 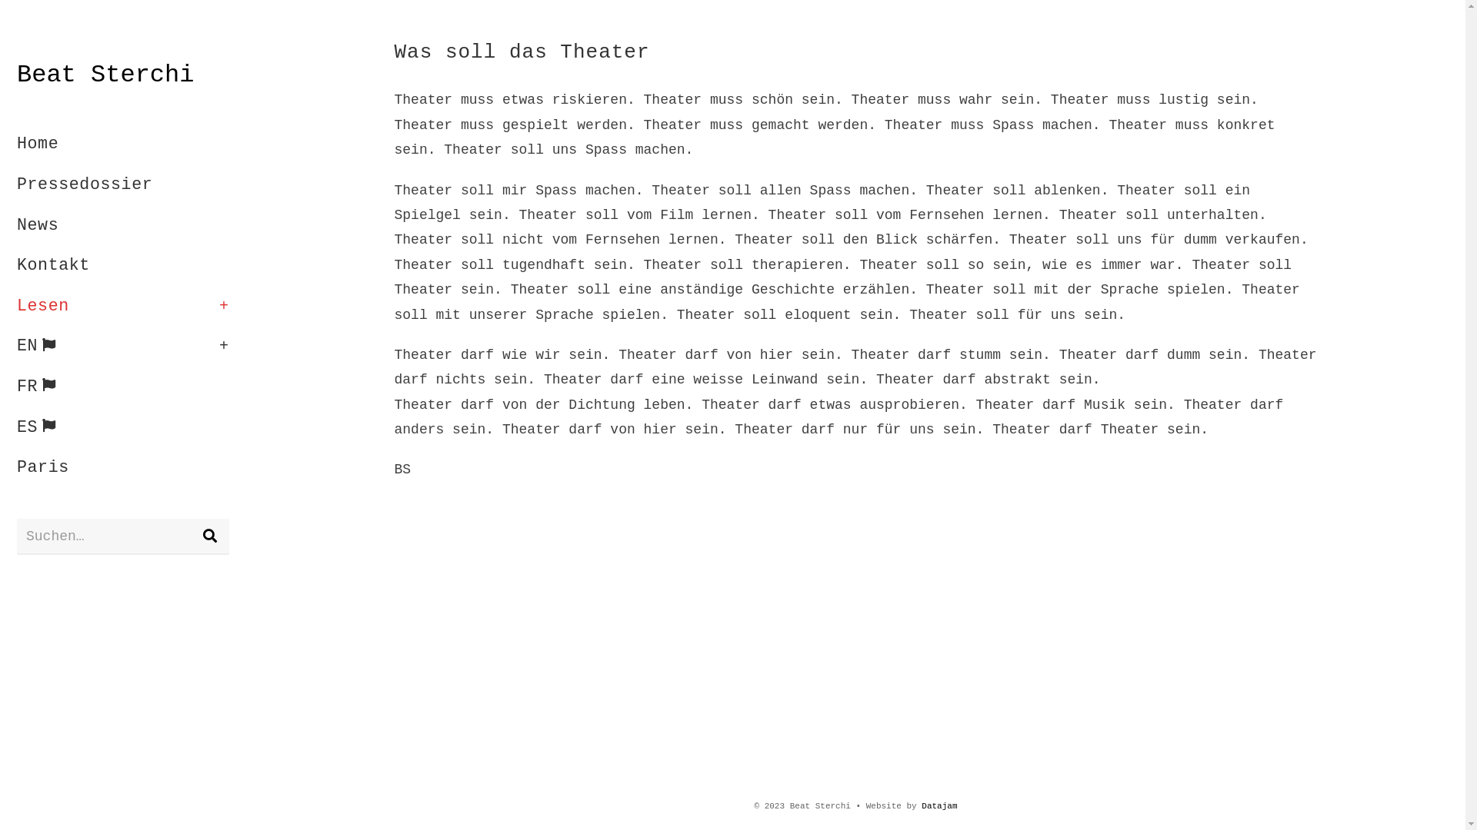 I want to click on Kontakt, so click(x=123, y=266).